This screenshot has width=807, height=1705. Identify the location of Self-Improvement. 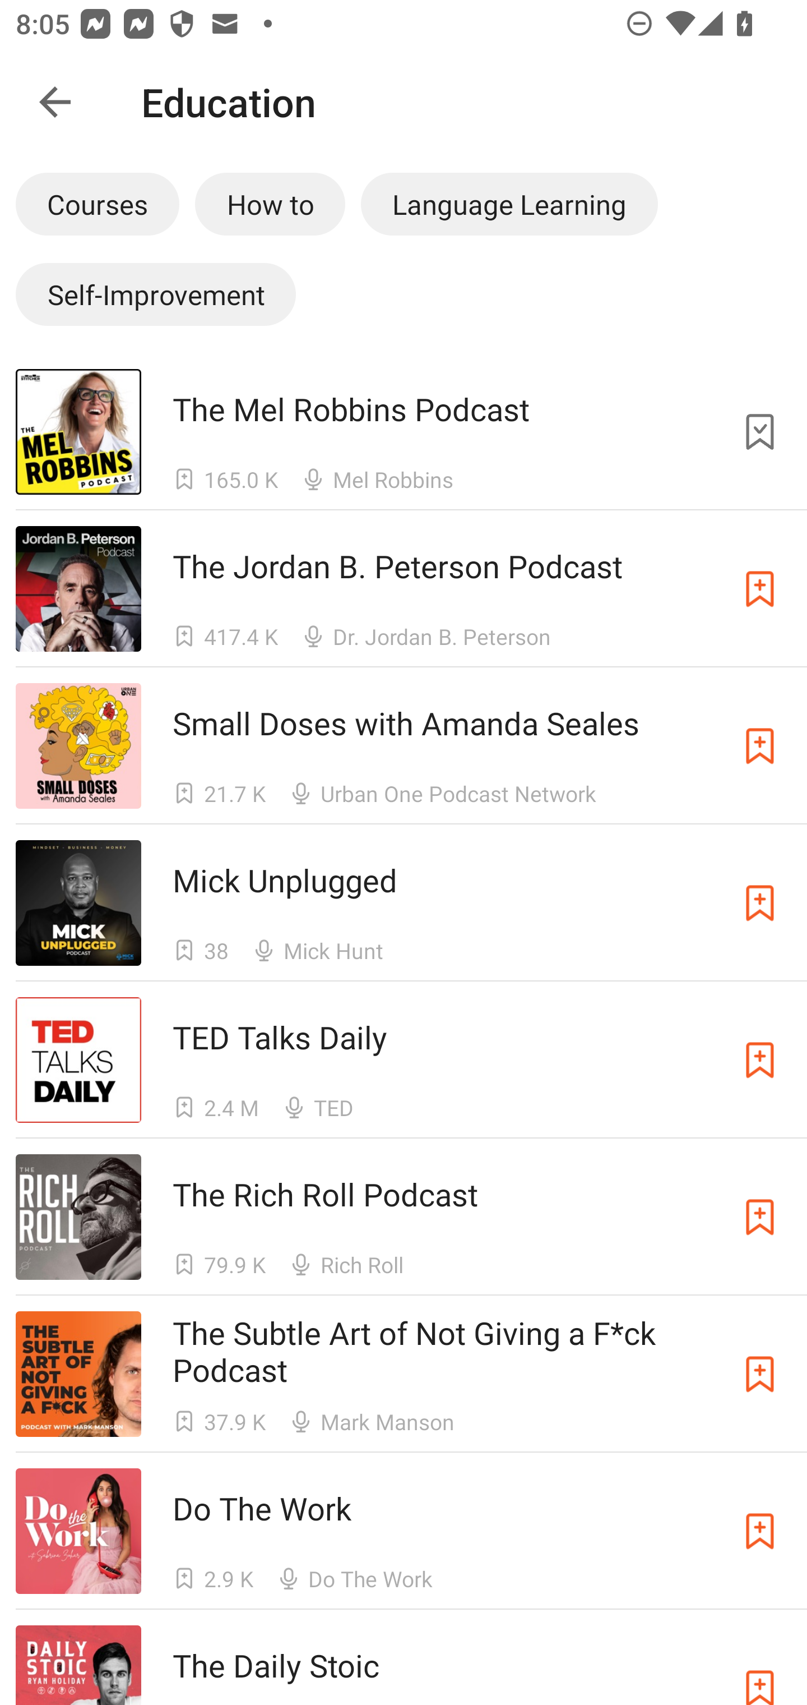
(156, 294).